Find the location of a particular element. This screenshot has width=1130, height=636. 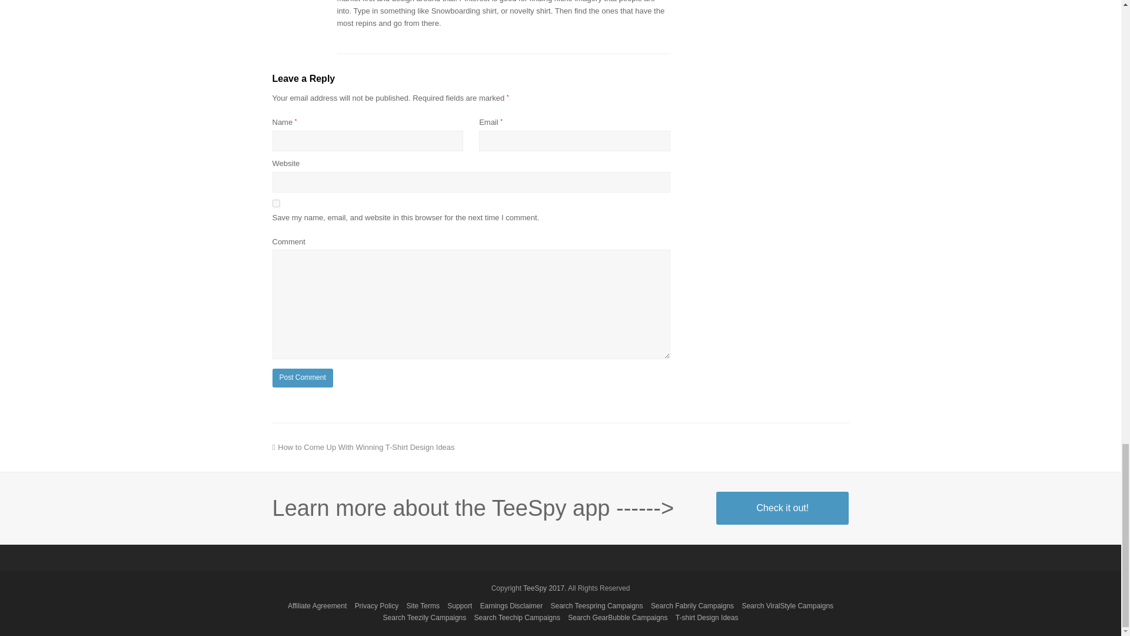

yes is located at coordinates (275, 204).